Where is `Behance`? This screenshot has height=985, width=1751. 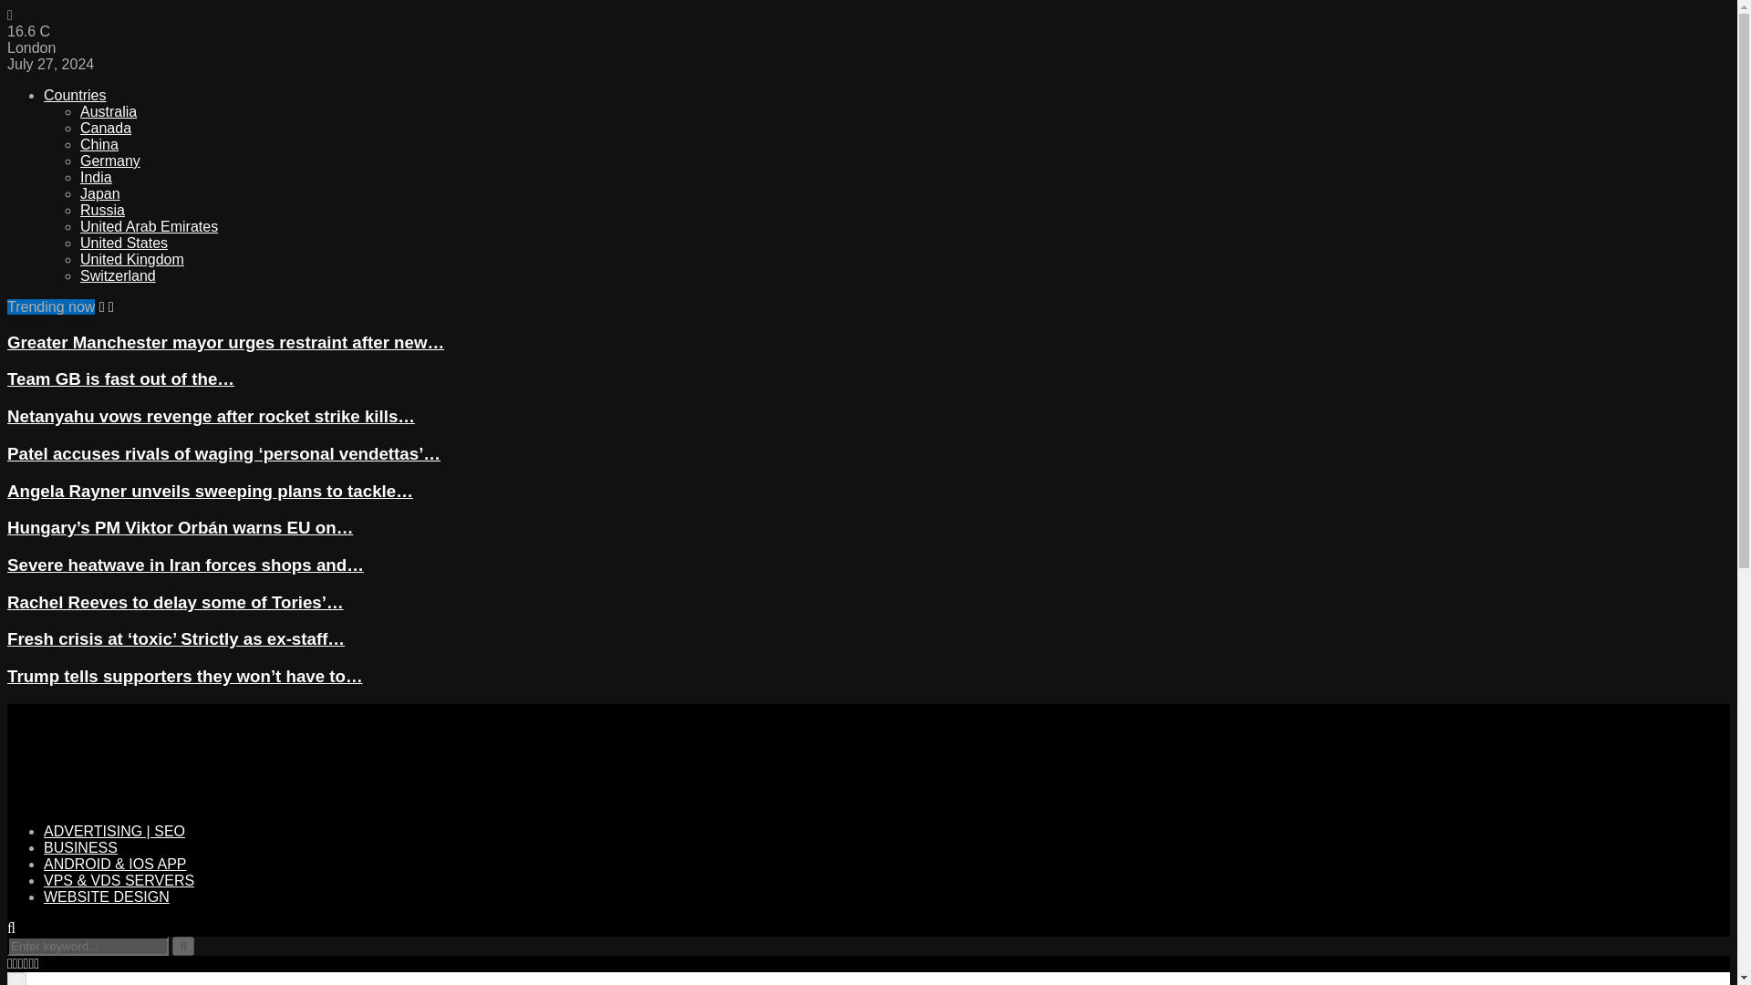
Behance is located at coordinates (30, 963).